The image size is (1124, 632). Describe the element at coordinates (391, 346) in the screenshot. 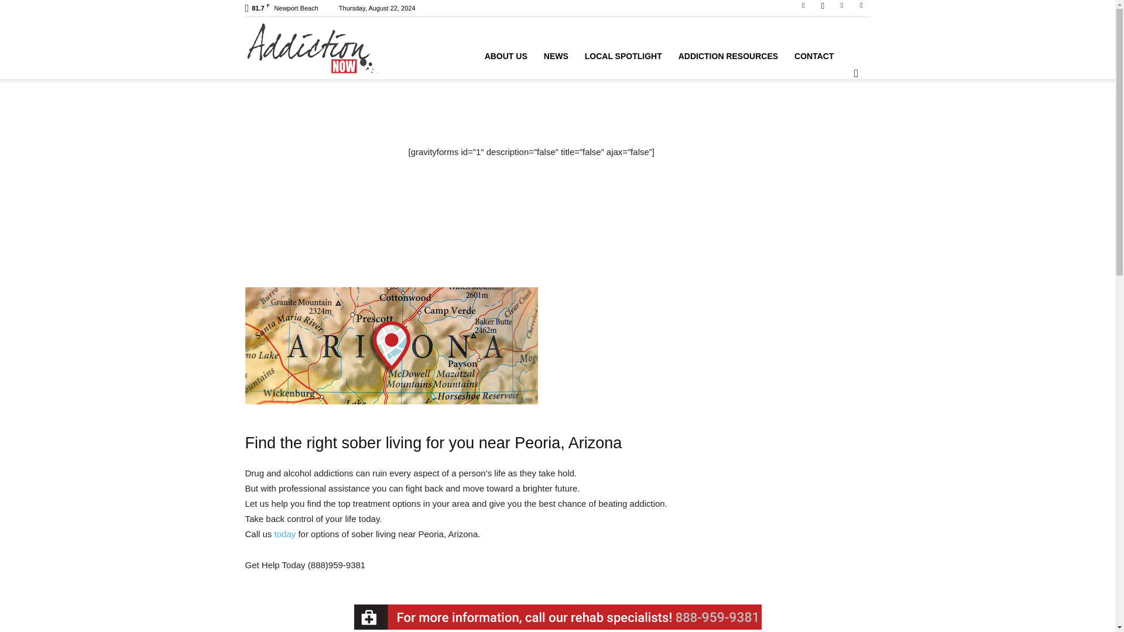

I see `Peoria, Arizona Sober Living` at that location.